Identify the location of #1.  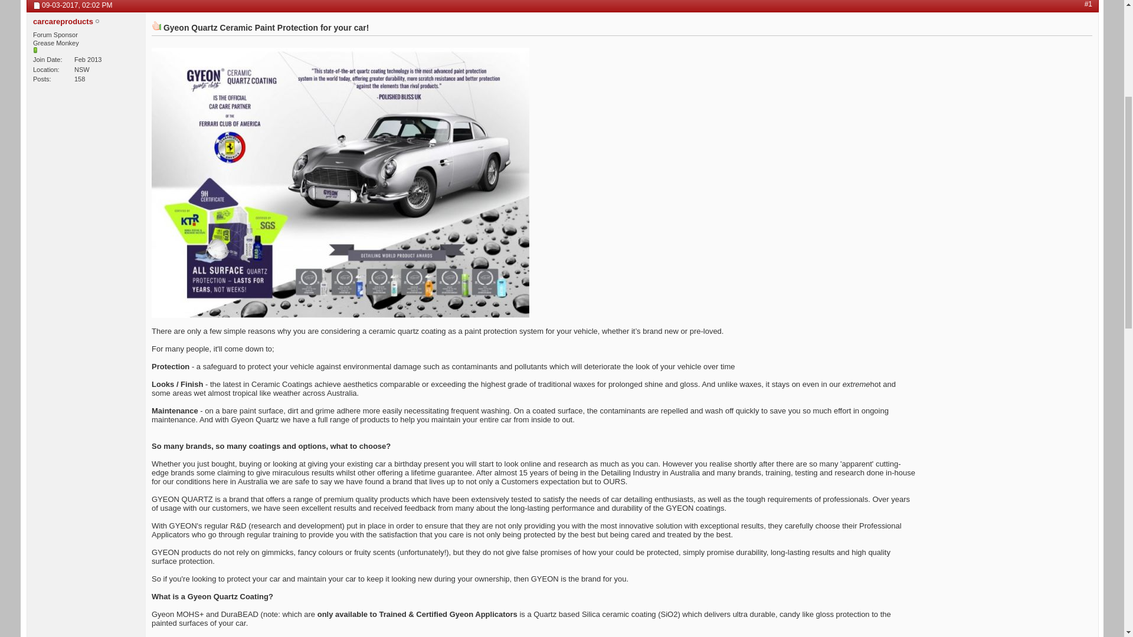
(1088, 246).